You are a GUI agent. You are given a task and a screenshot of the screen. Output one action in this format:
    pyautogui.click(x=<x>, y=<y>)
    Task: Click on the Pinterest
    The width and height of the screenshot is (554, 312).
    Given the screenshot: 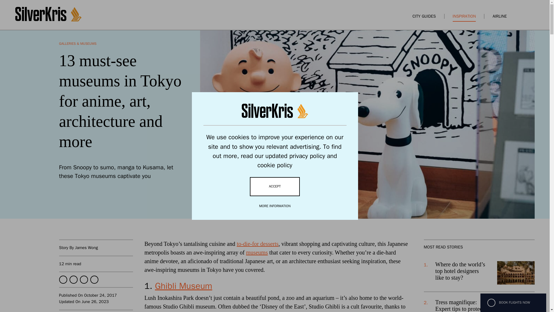 What is the action you would take?
    pyautogui.click(x=94, y=279)
    